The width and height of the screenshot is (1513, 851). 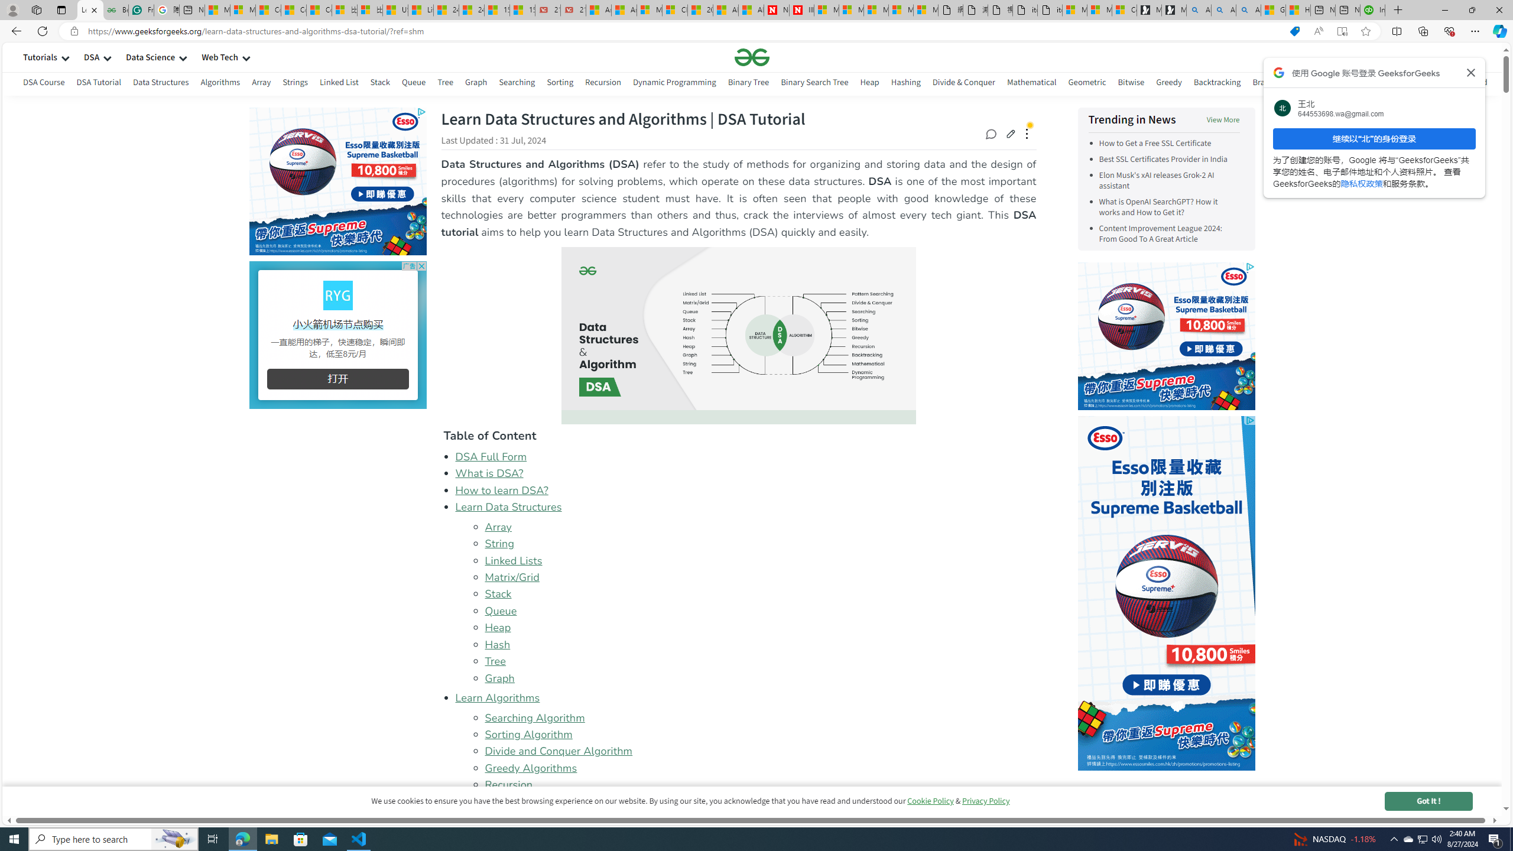 What do you see at coordinates (1156, 181) in the screenshot?
I see `Elon Musk's xAI releases Grok-2 AI assistant` at bounding box center [1156, 181].